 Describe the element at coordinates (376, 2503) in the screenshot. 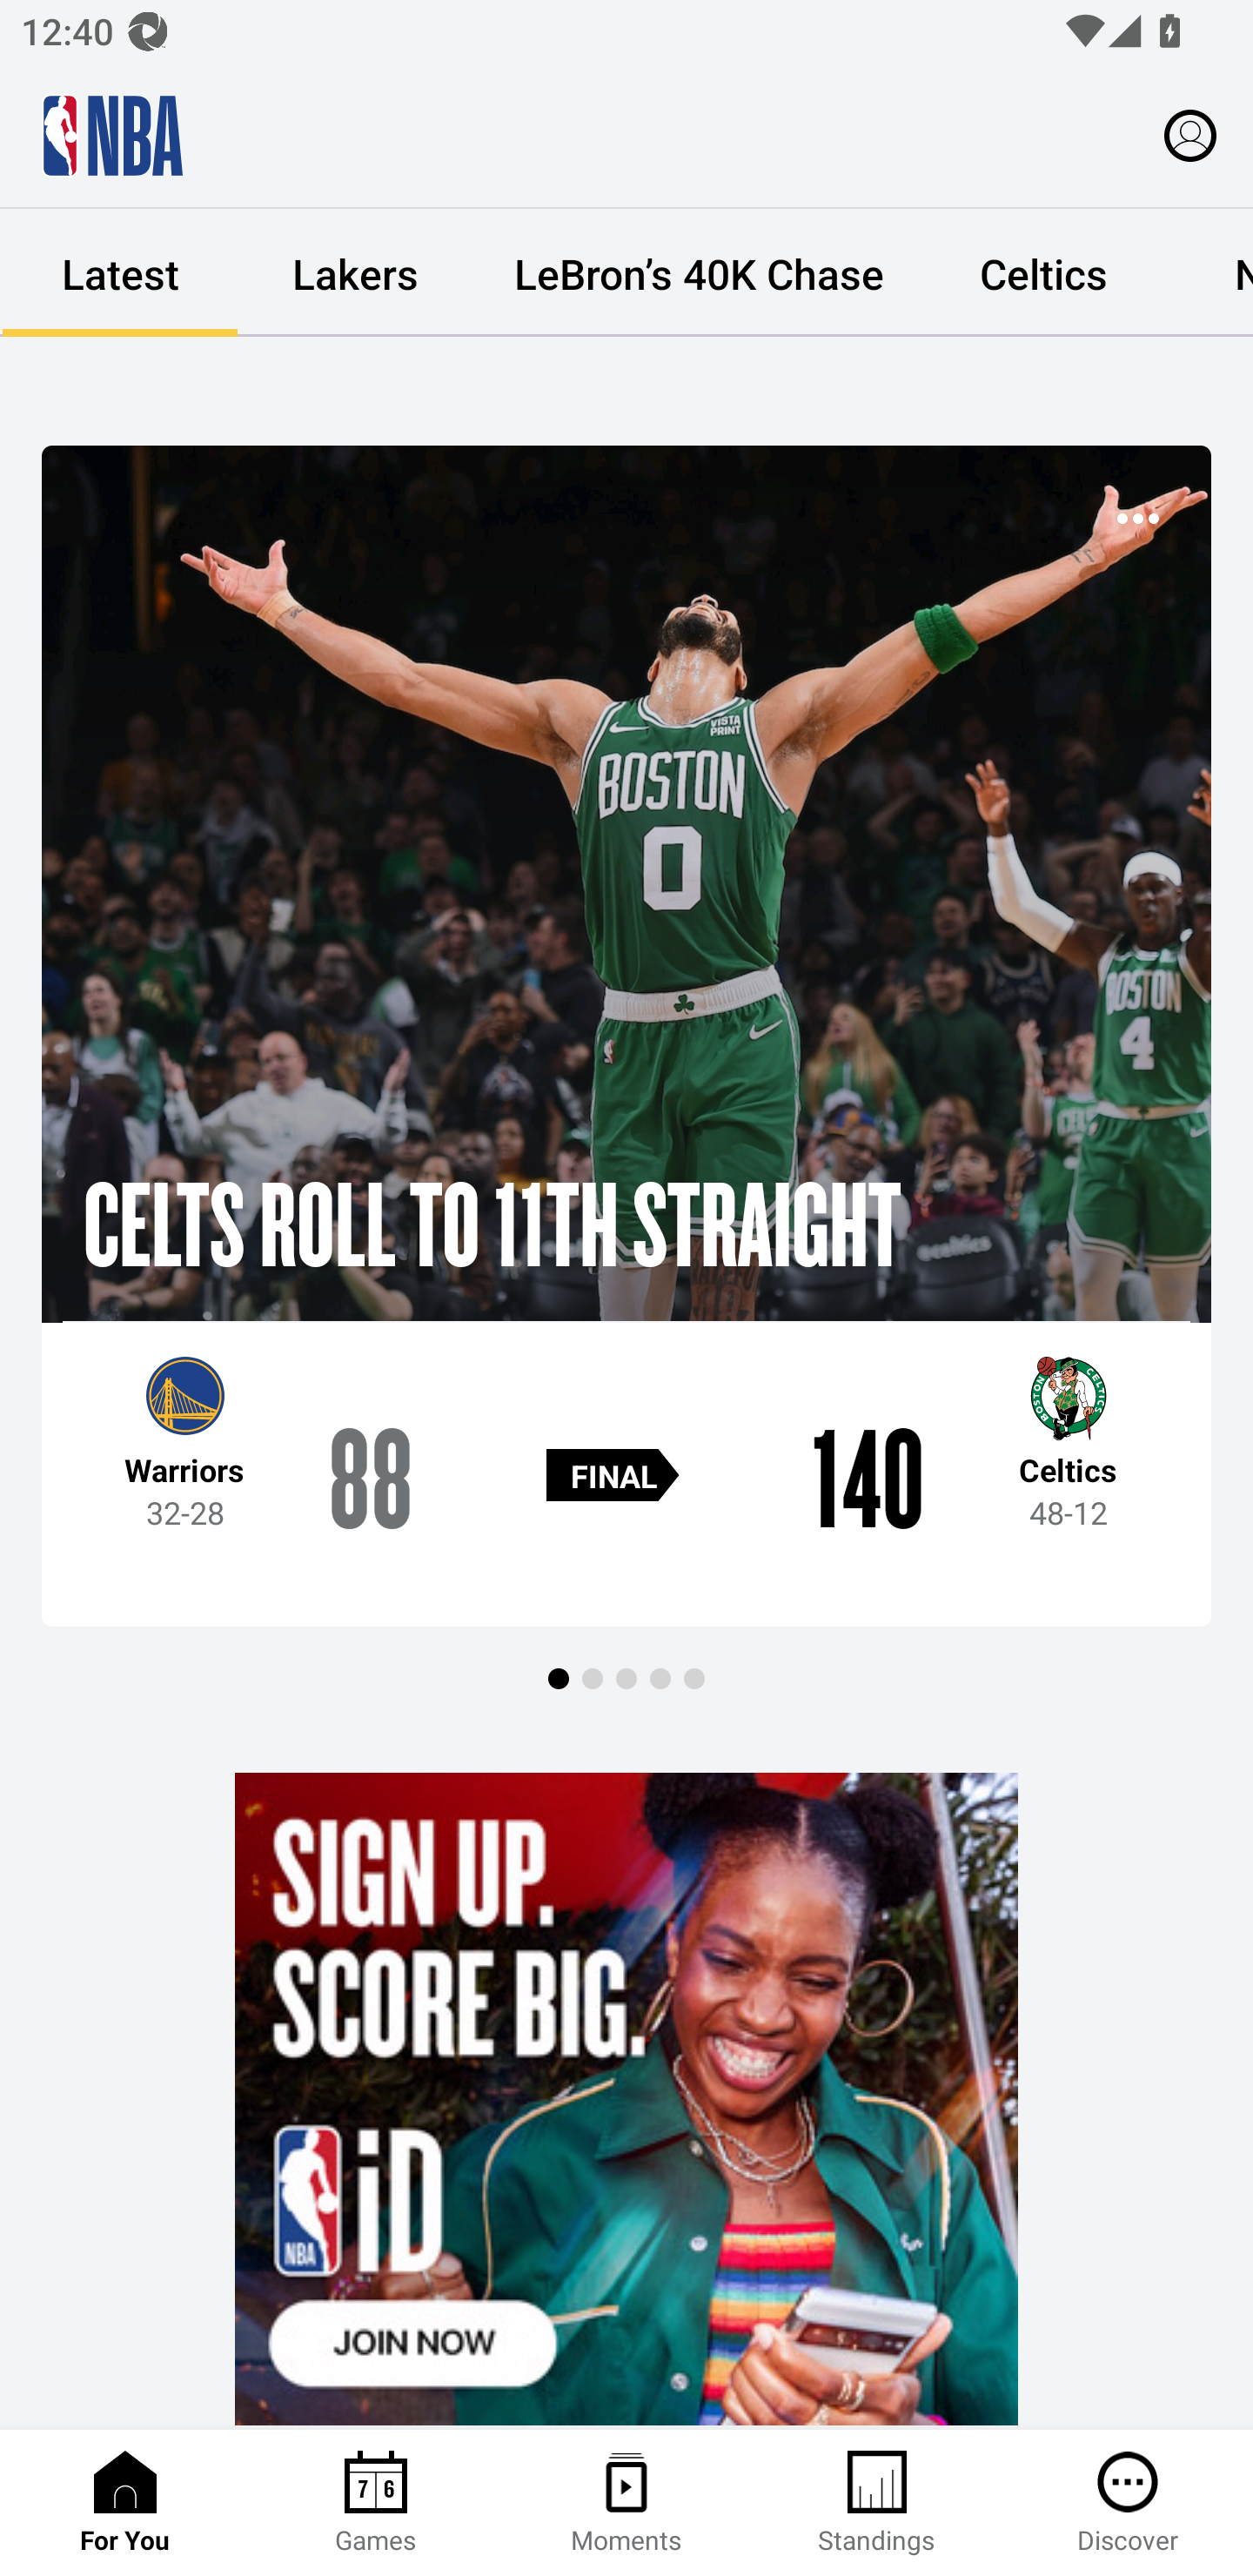

I see `Games` at that location.